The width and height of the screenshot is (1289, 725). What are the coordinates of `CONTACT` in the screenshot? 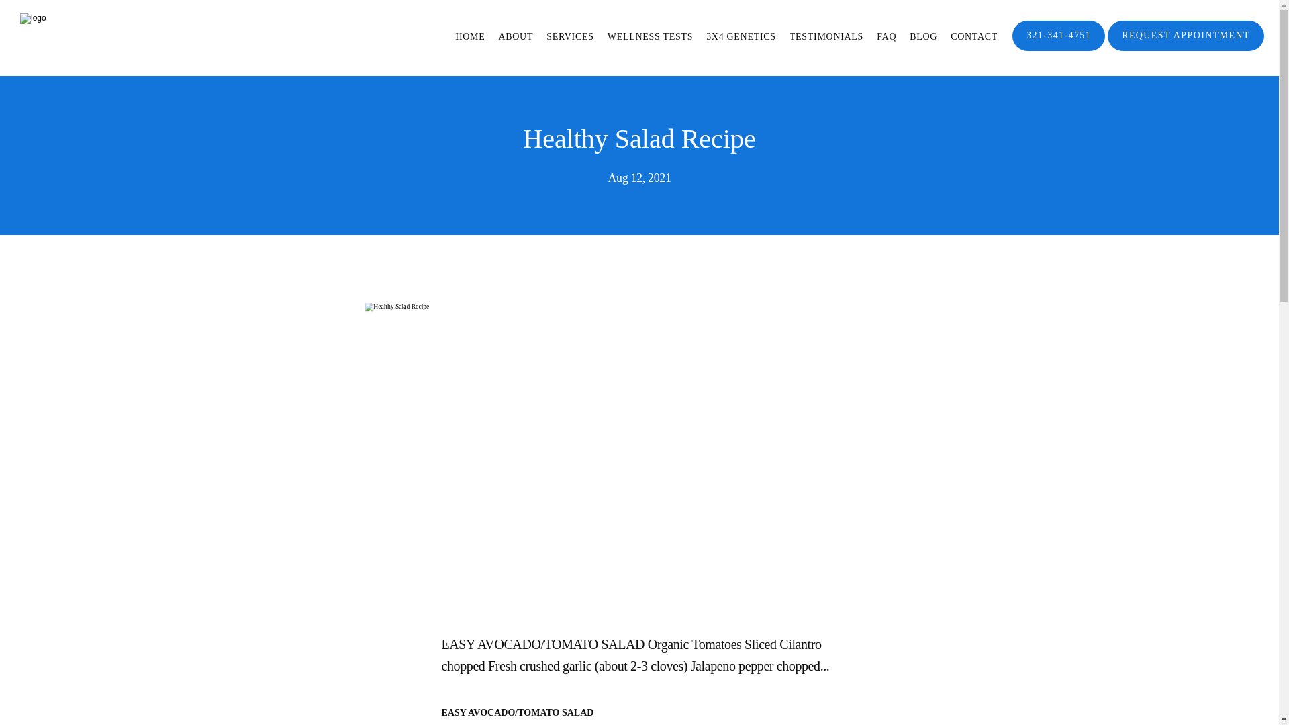 It's located at (974, 36).